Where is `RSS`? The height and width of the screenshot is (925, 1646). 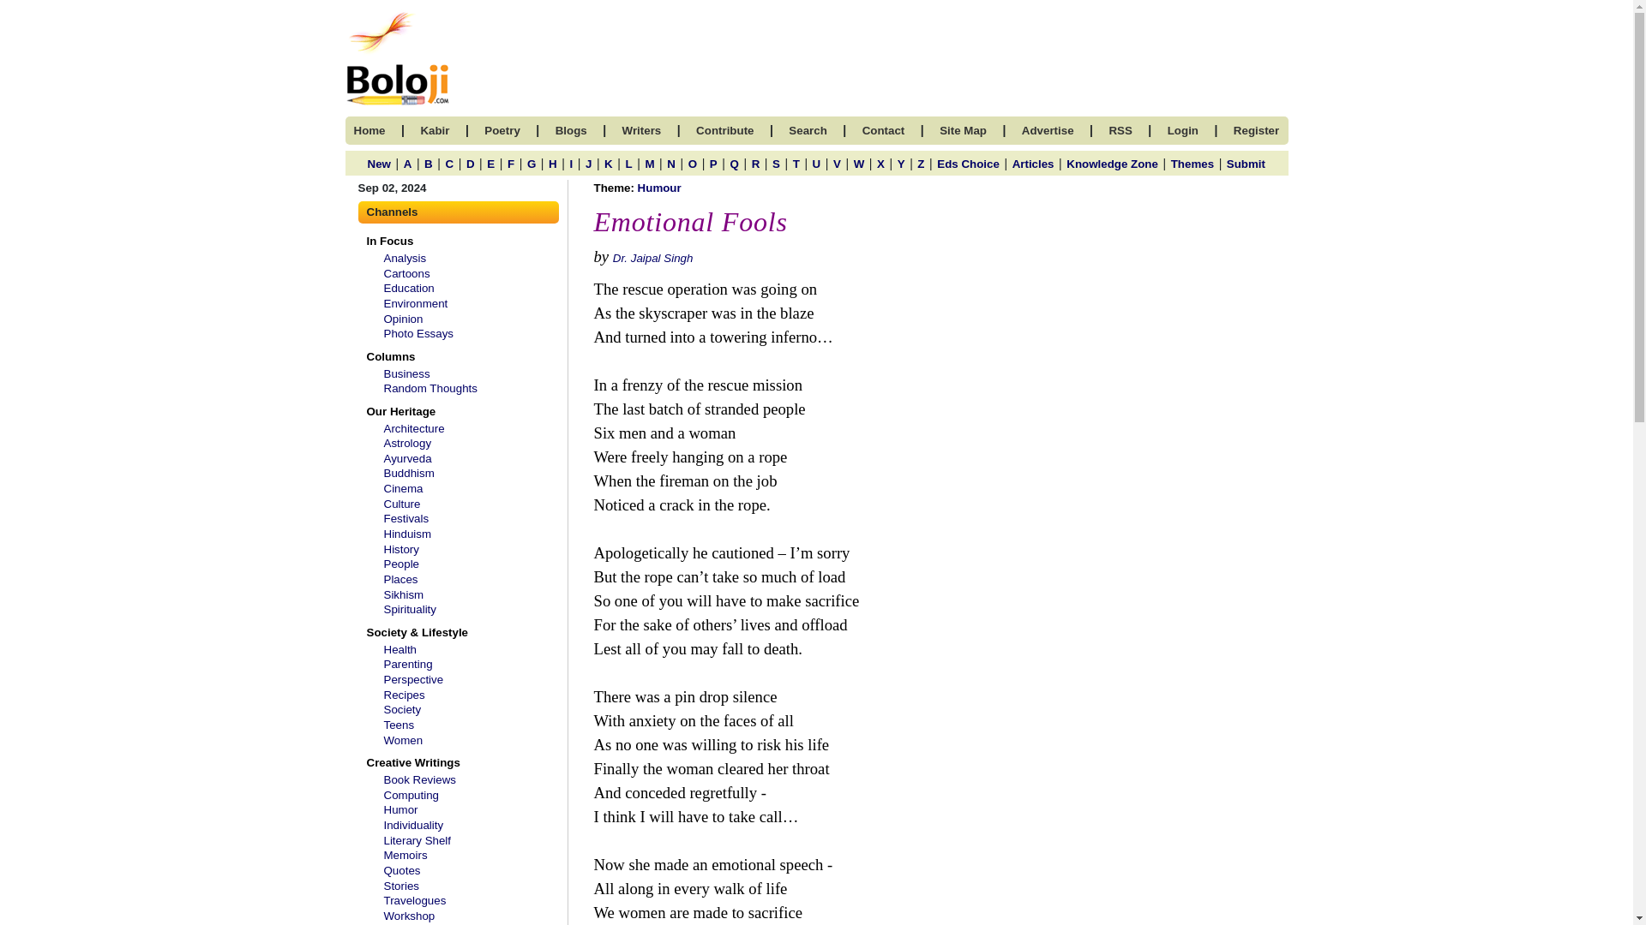
RSS is located at coordinates (1120, 130).